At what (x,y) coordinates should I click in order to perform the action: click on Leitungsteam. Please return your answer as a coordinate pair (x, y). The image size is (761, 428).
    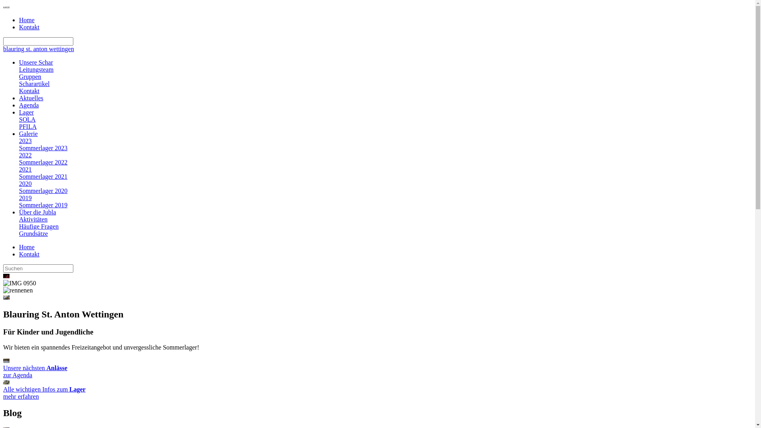
    Looking at the image, I should click on (36, 70).